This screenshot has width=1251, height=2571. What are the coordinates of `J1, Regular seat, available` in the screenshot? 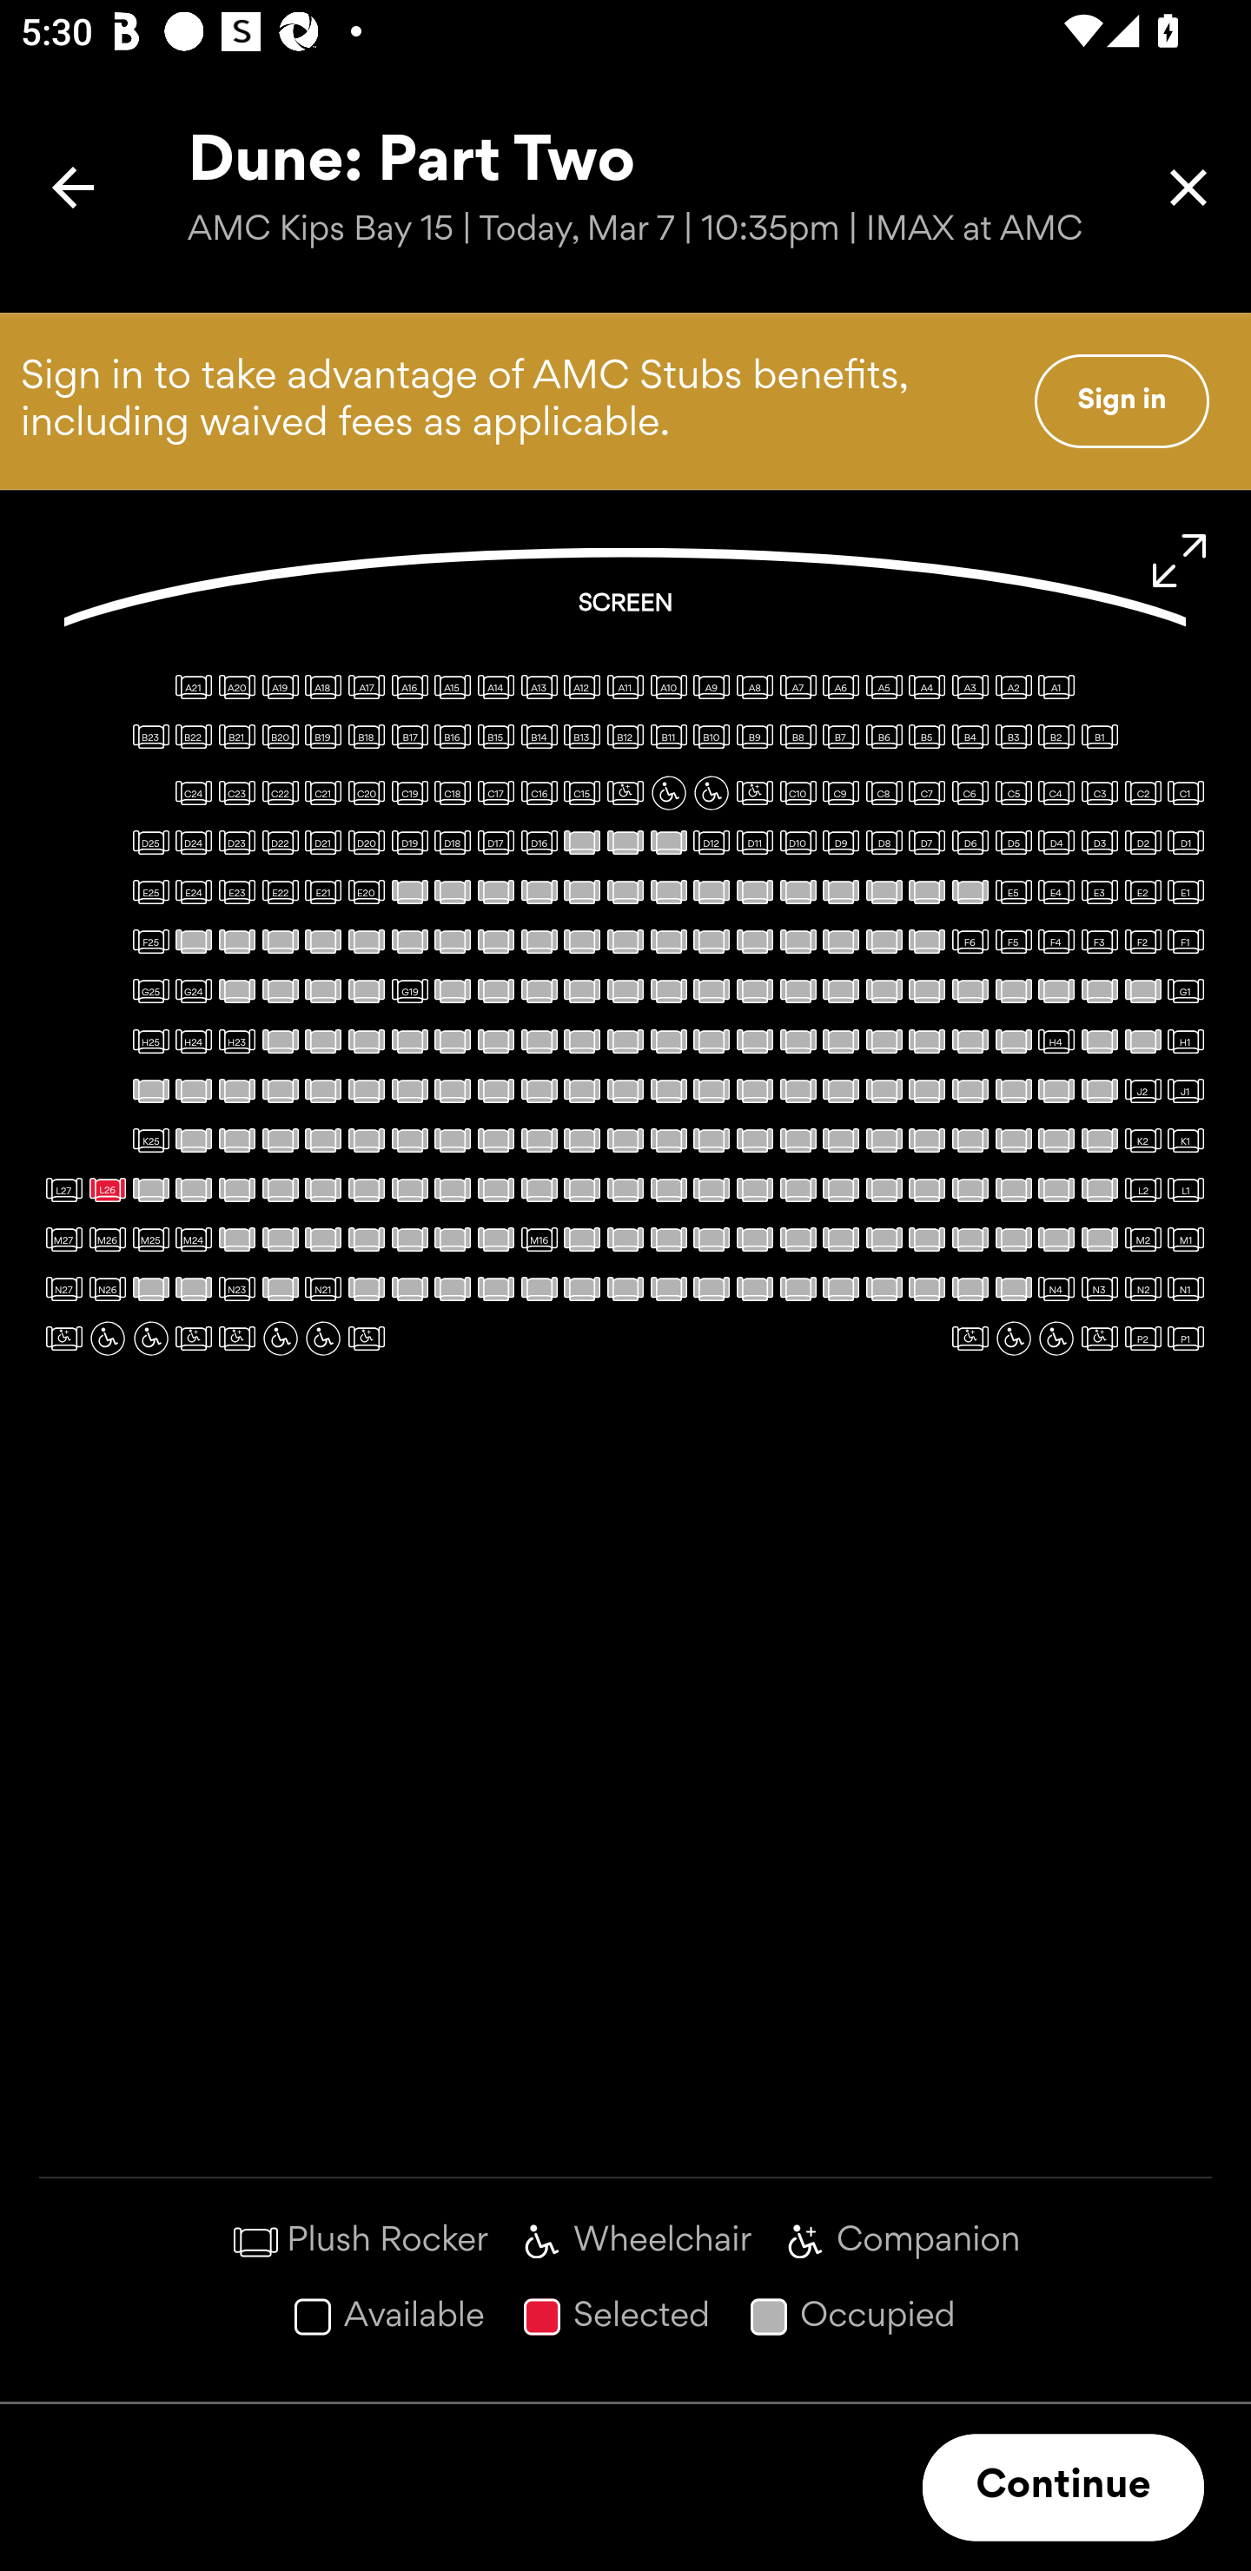 It's located at (1185, 1091).